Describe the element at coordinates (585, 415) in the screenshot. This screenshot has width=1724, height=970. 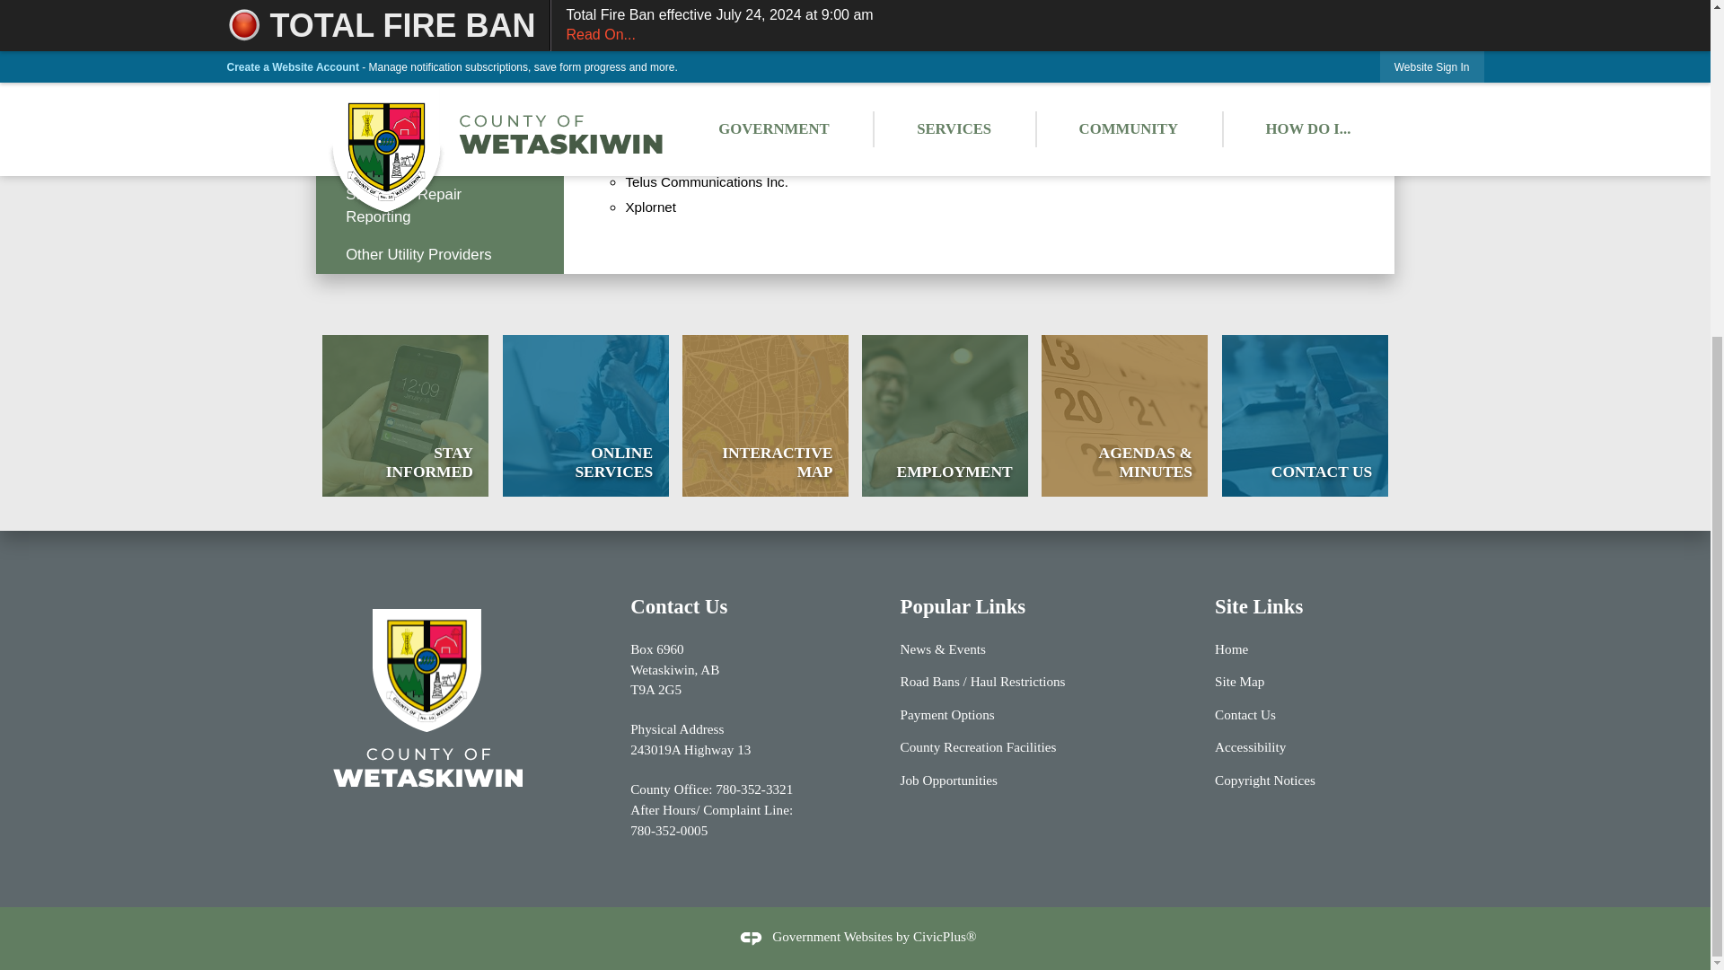
I see `EMPLOYMENT` at that location.